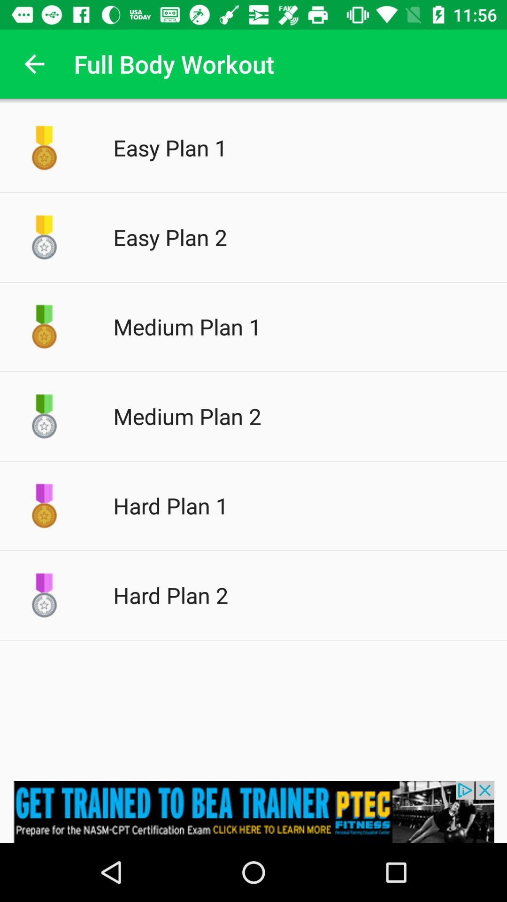 The height and width of the screenshot is (902, 507). Describe the element at coordinates (253, 812) in the screenshot. I see `pop up advertisement` at that location.